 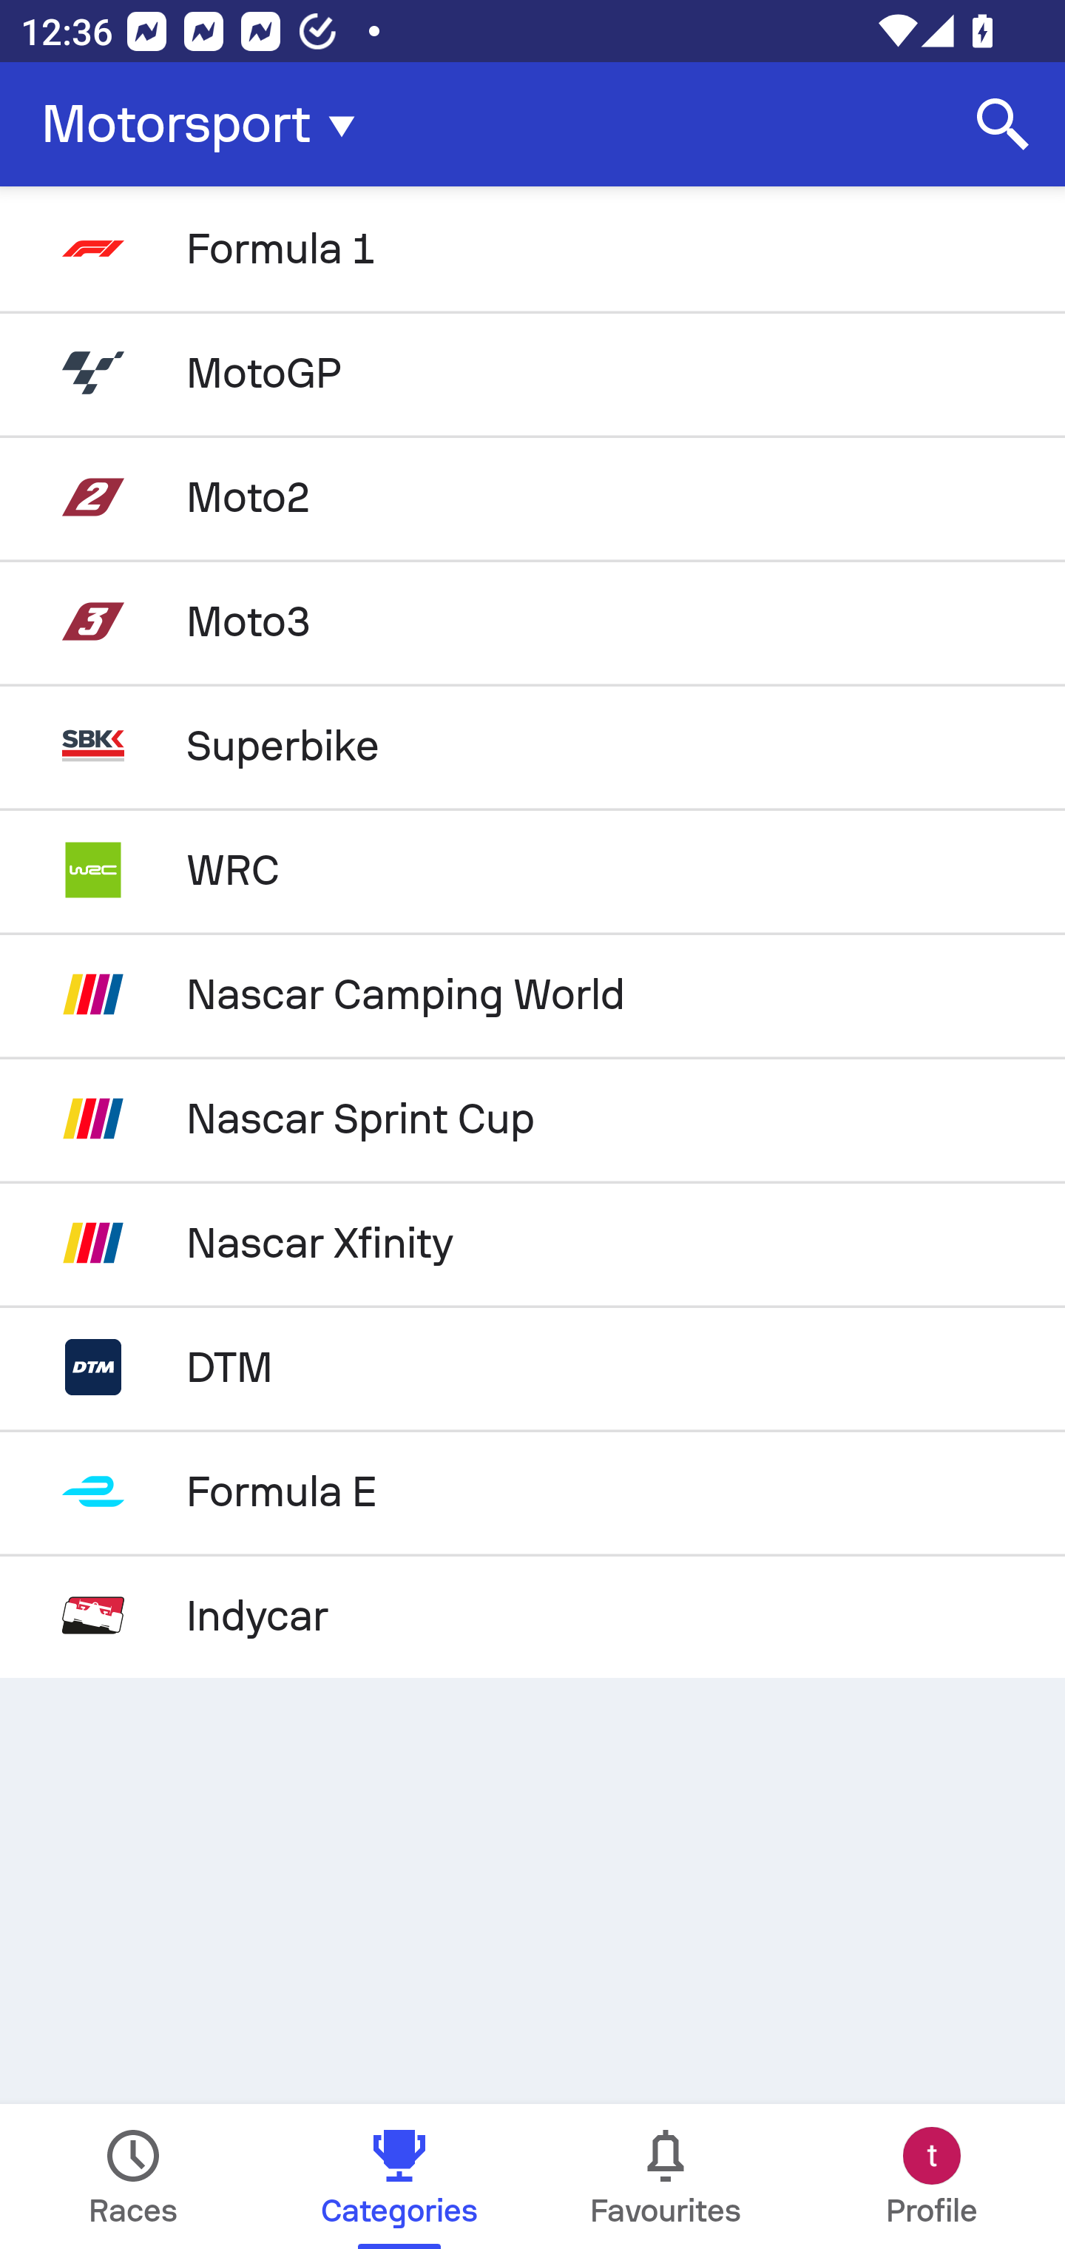 What do you see at coordinates (532, 249) in the screenshot?
I see `Formula 1` at bounding box center [532, 249].